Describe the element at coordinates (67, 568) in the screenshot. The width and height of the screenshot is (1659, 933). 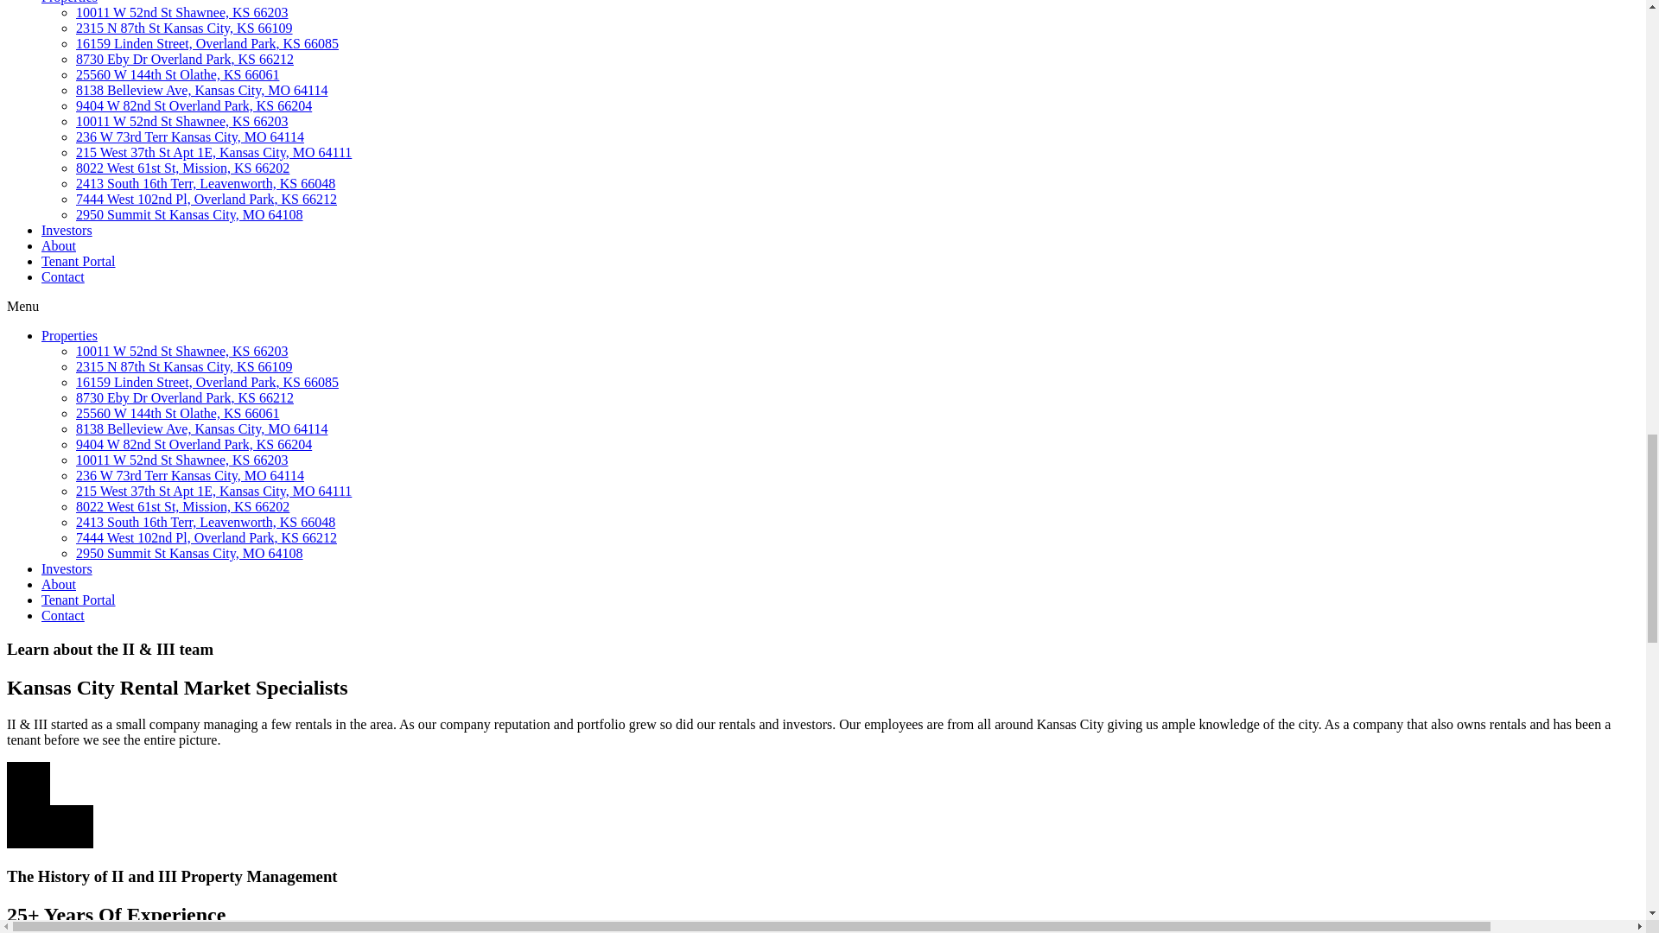
I see `Investors` at that location.